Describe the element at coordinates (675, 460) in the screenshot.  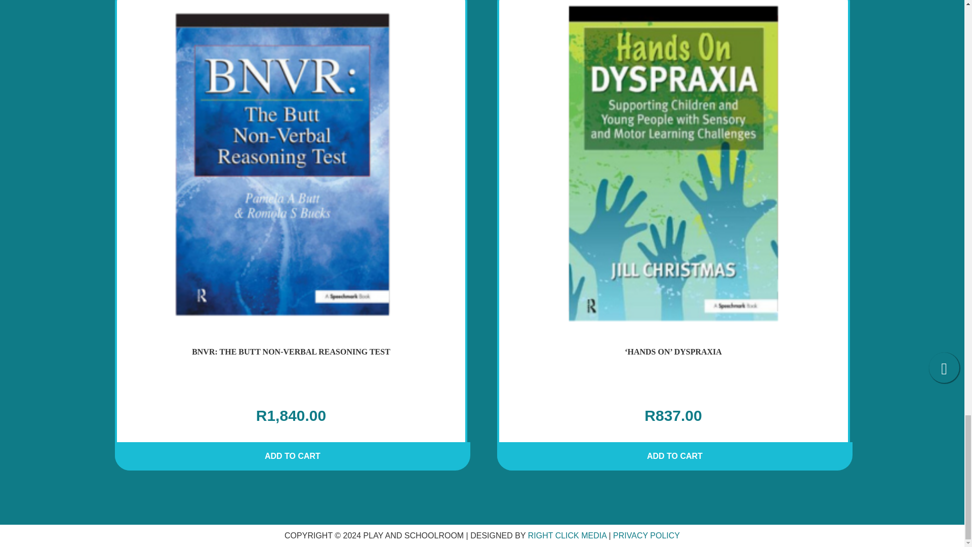
I see `ADD TO CART` at that location.